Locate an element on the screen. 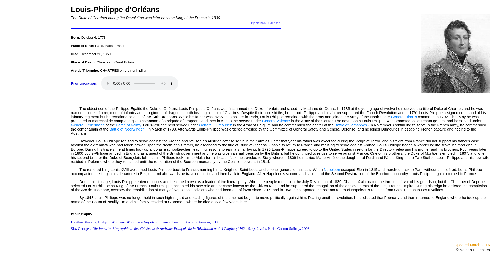 This screenshot has height=278, width=495. General Valence is located at coordinates (276, 121).